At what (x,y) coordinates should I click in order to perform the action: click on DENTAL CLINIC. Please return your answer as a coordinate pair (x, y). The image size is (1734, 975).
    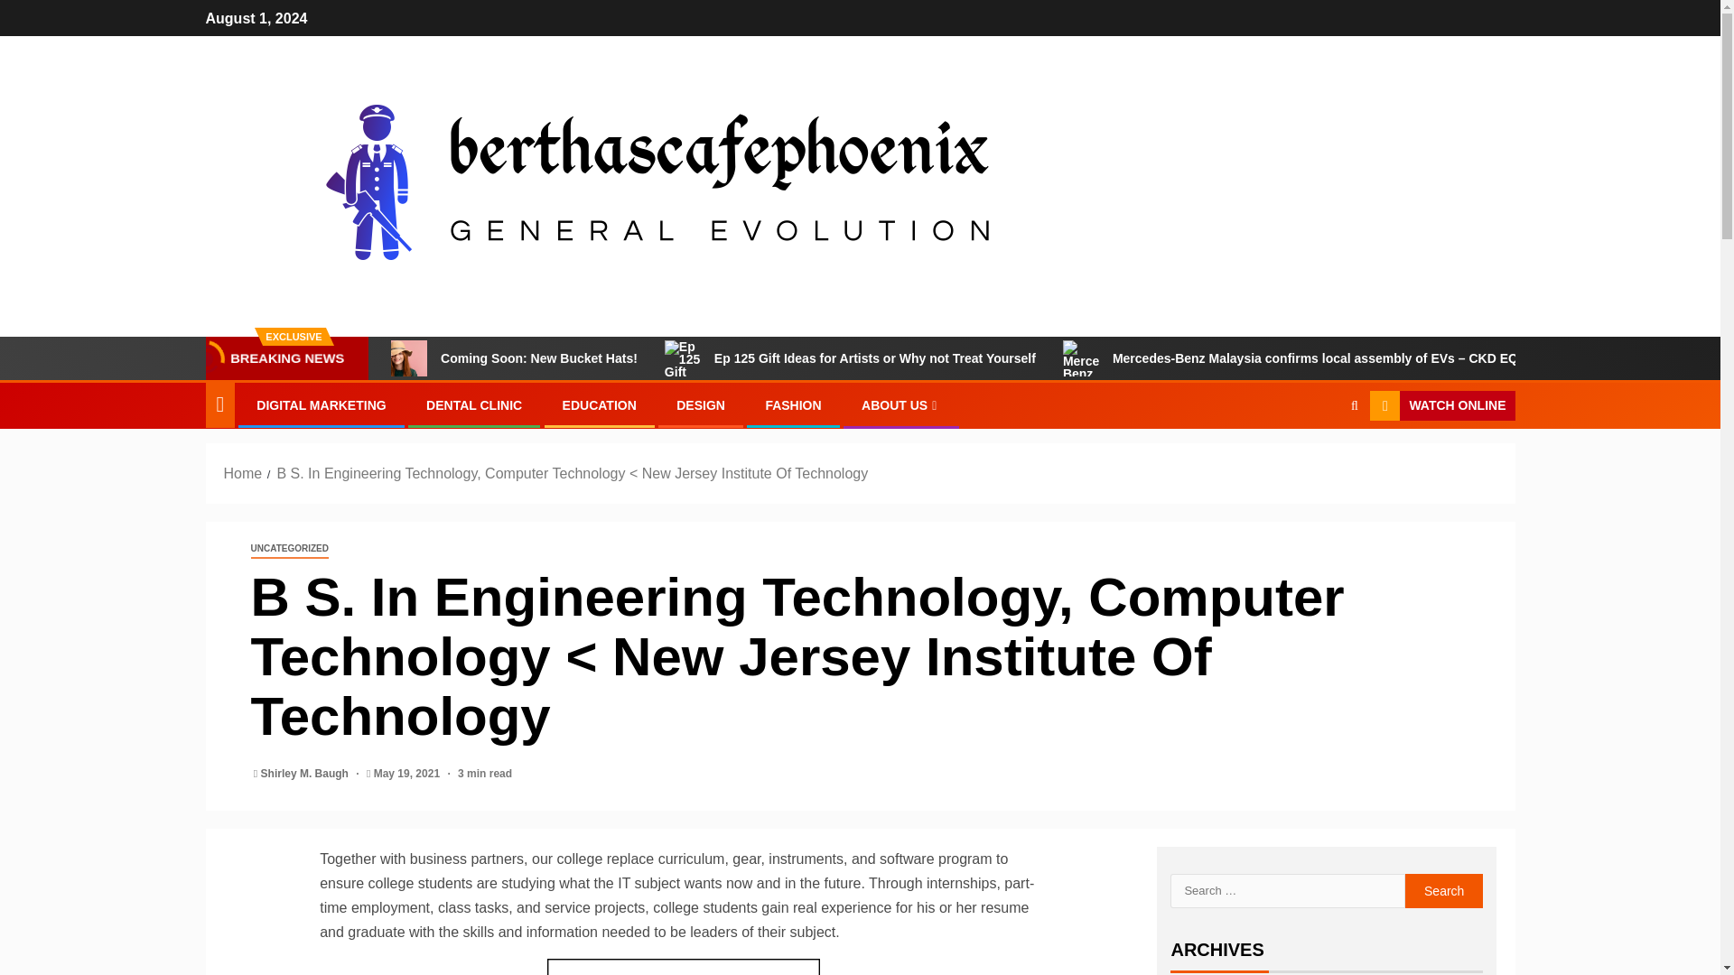
    Looking at the image, I should click on (473, 404).